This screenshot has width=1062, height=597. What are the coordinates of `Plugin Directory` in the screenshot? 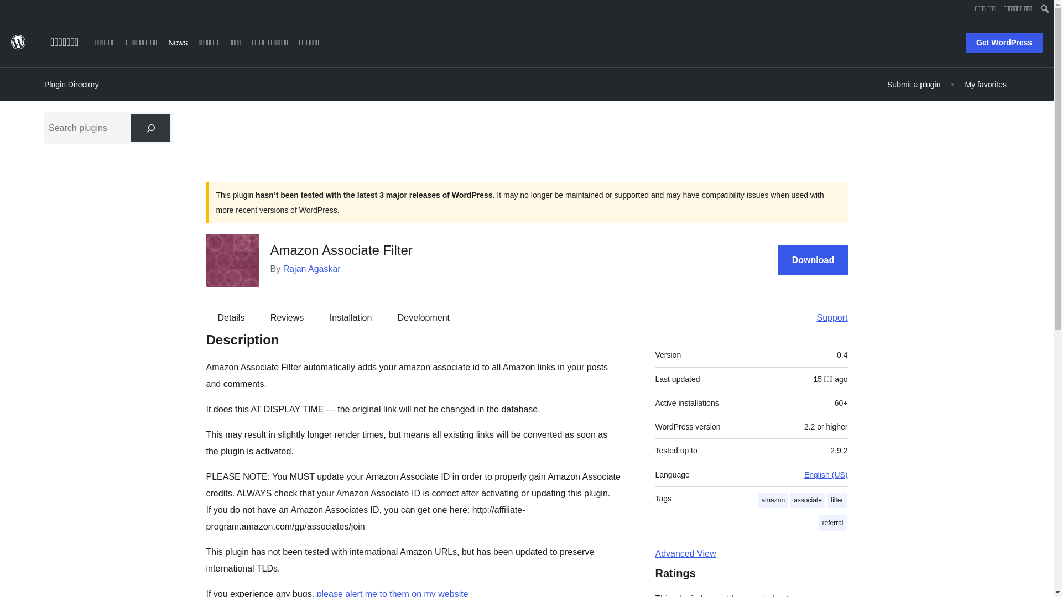 It's located at (71, 85).